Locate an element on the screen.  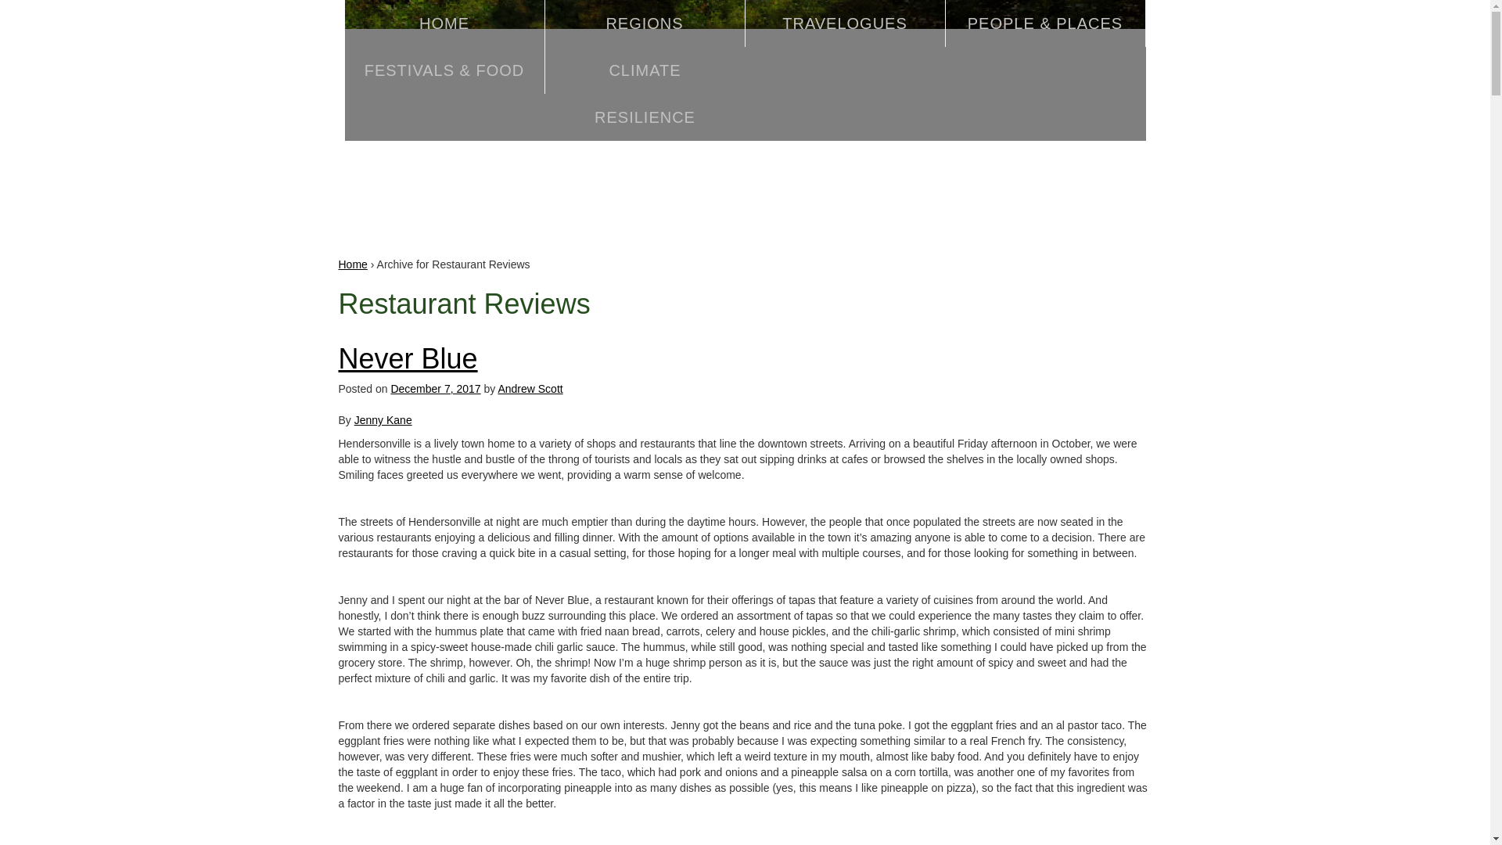
Highway 64 is located at coordinates (744, 107).